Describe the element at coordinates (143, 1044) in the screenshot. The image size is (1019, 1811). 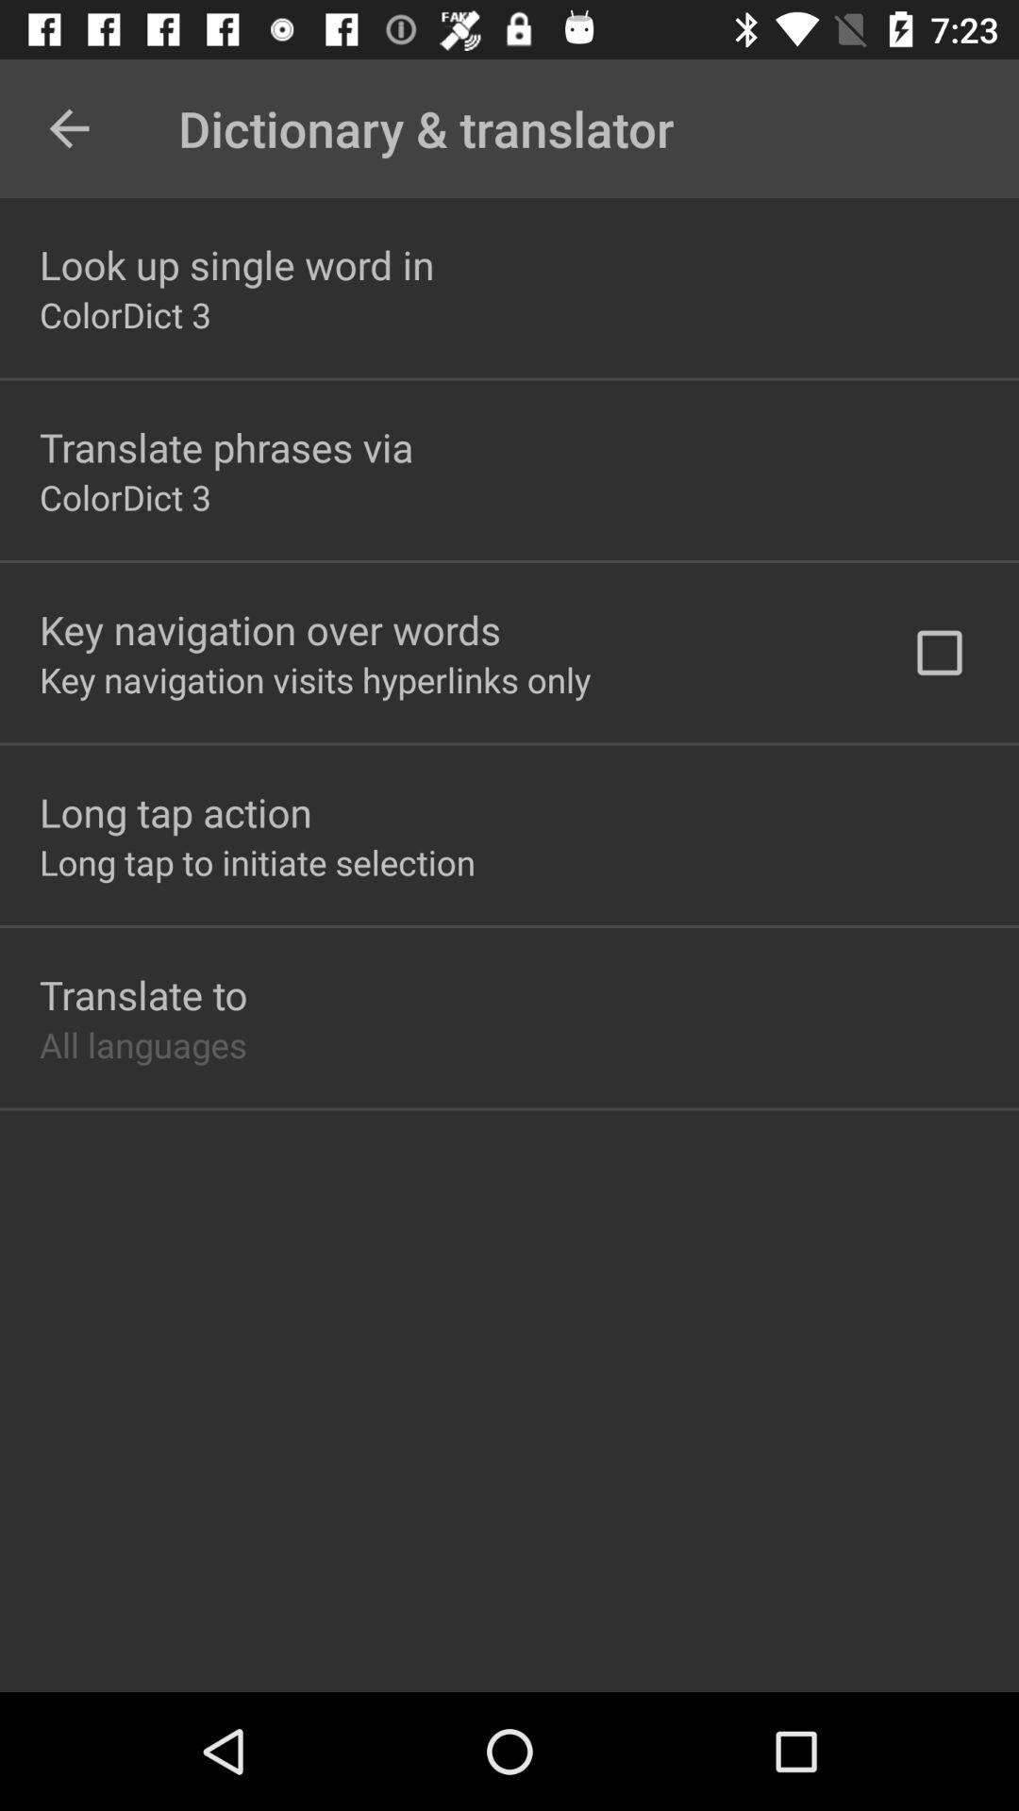
I see `swipe until the all languages` at that location.